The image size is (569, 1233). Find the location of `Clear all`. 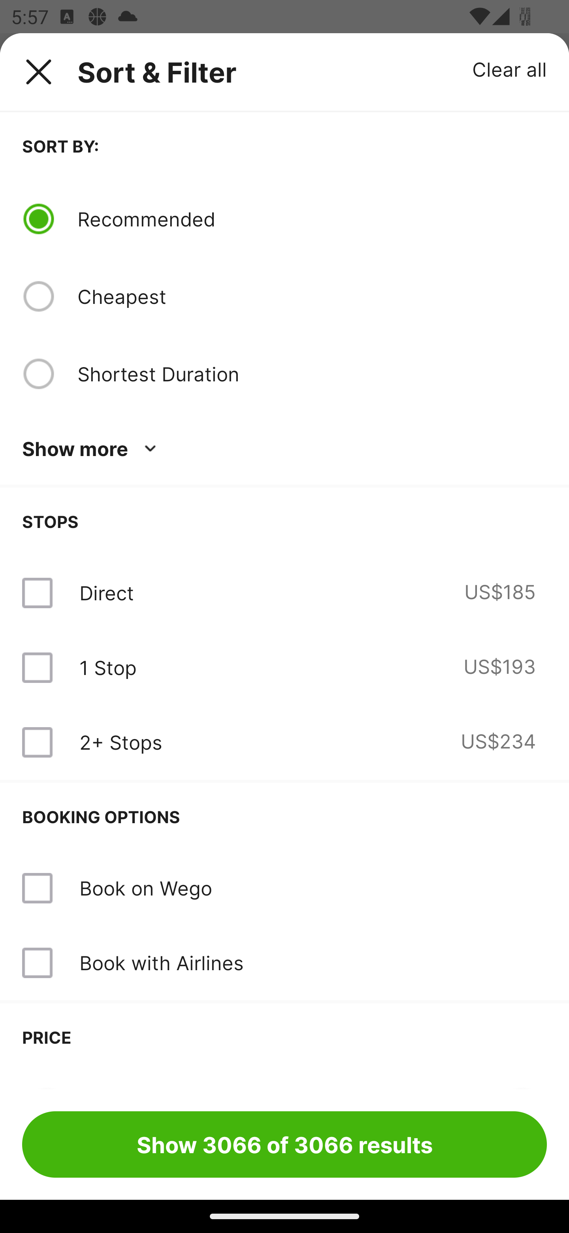

Clear all is located at coordinates (510, 69).